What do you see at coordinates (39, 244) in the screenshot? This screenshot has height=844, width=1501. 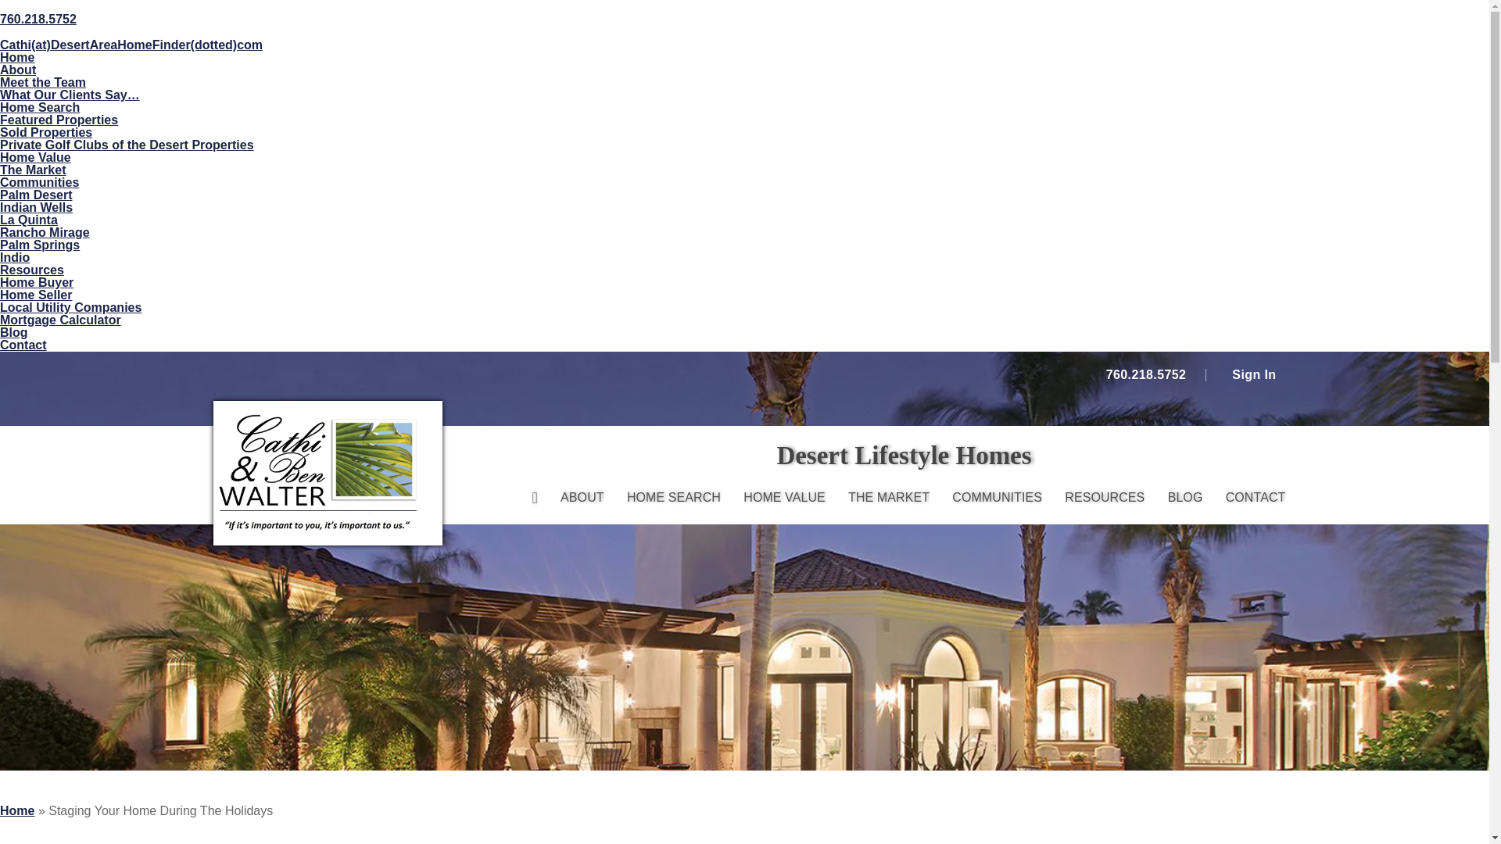 I see `Palm Springs` at bounding box center [39, 244].